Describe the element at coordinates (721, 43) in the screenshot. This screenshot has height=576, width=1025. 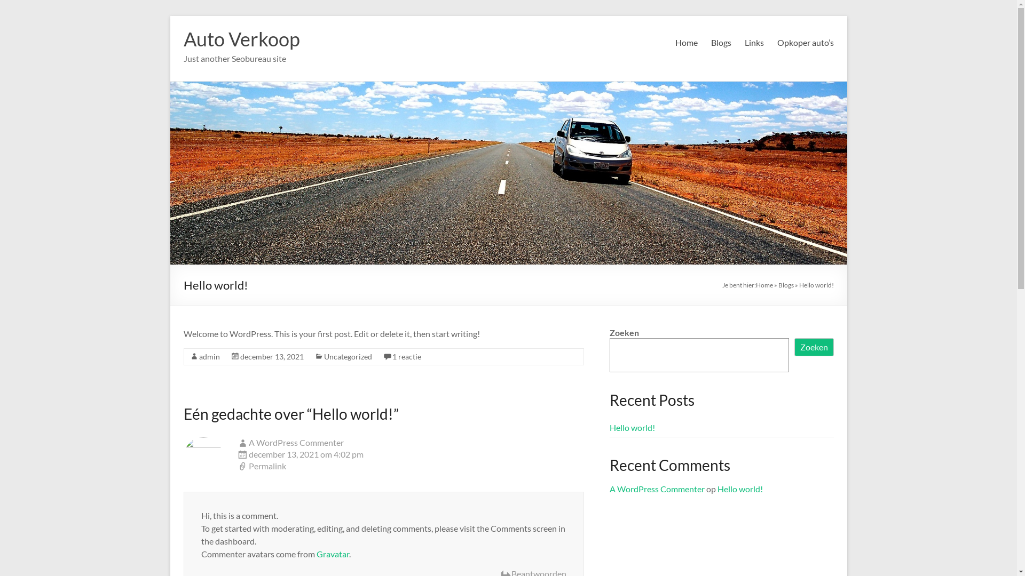
I see `Blogs` at that location.